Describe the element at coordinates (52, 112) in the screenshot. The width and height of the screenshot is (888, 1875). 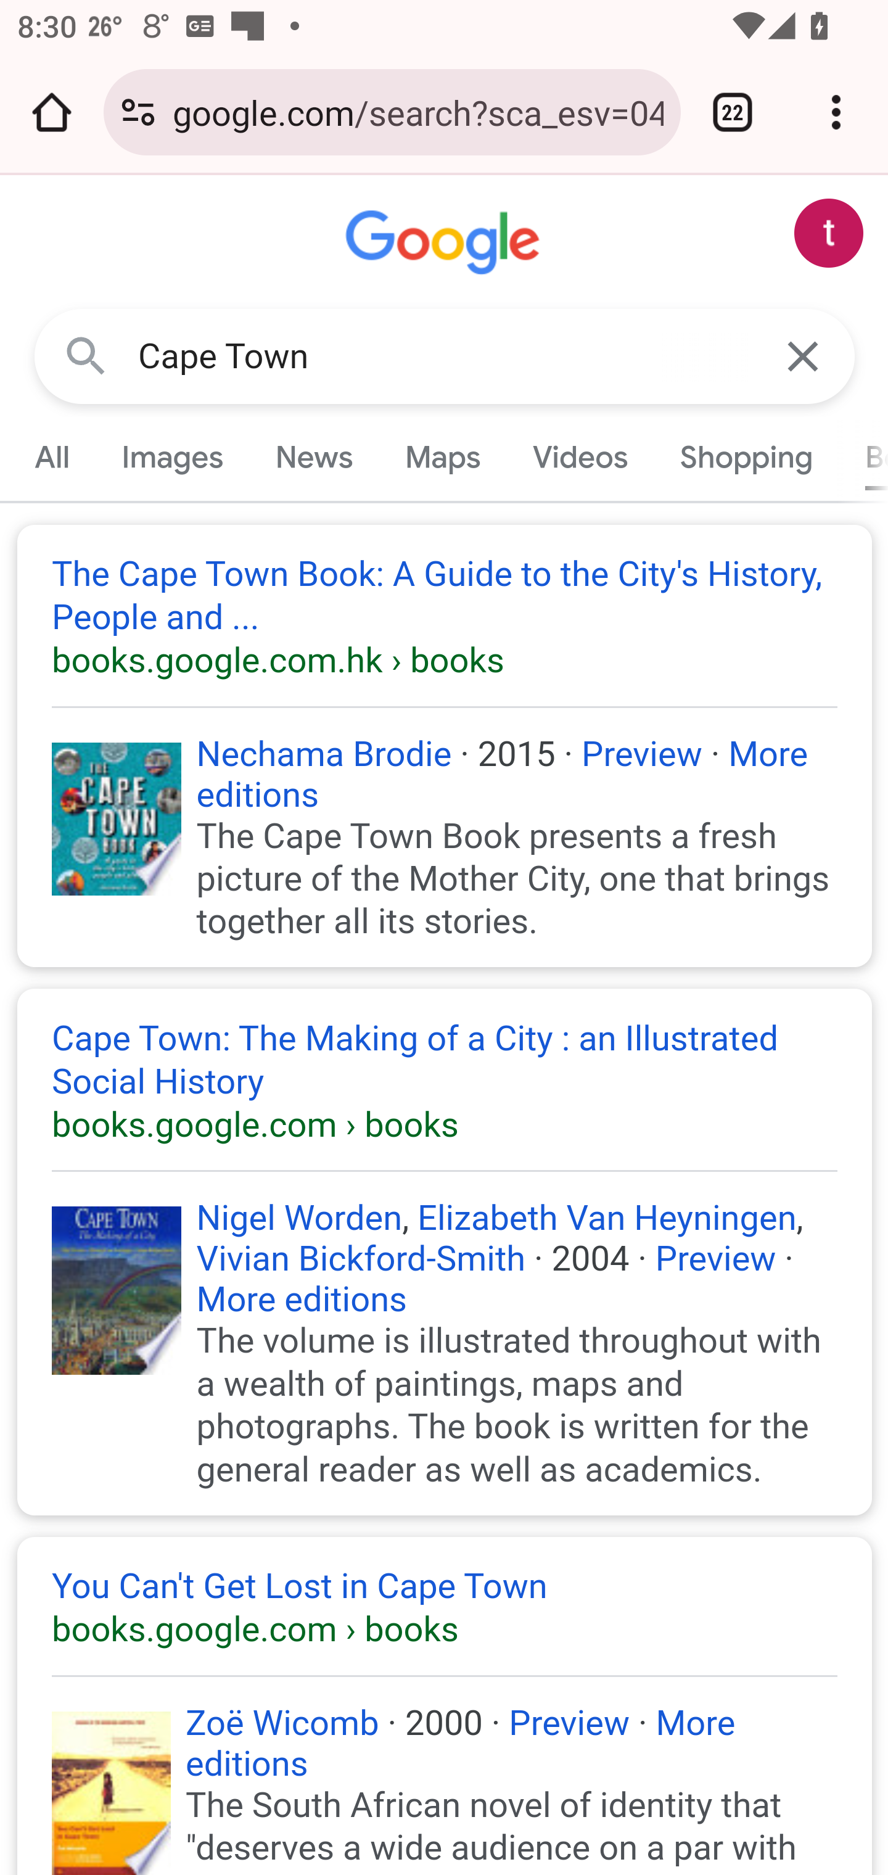
I see `Open the home page` at that location.